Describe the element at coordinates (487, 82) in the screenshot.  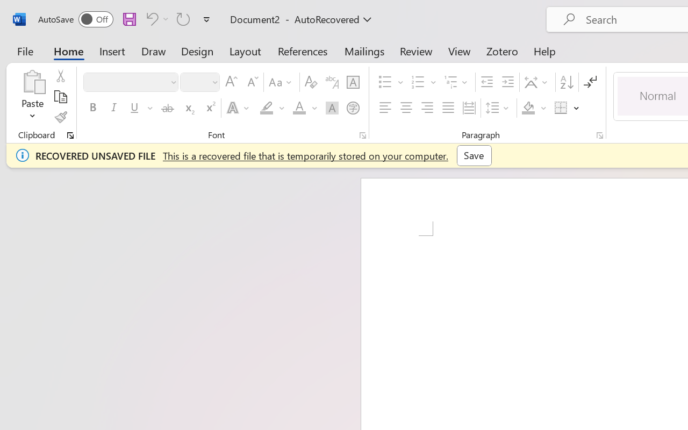
I see `Decrease Indent` at that location.